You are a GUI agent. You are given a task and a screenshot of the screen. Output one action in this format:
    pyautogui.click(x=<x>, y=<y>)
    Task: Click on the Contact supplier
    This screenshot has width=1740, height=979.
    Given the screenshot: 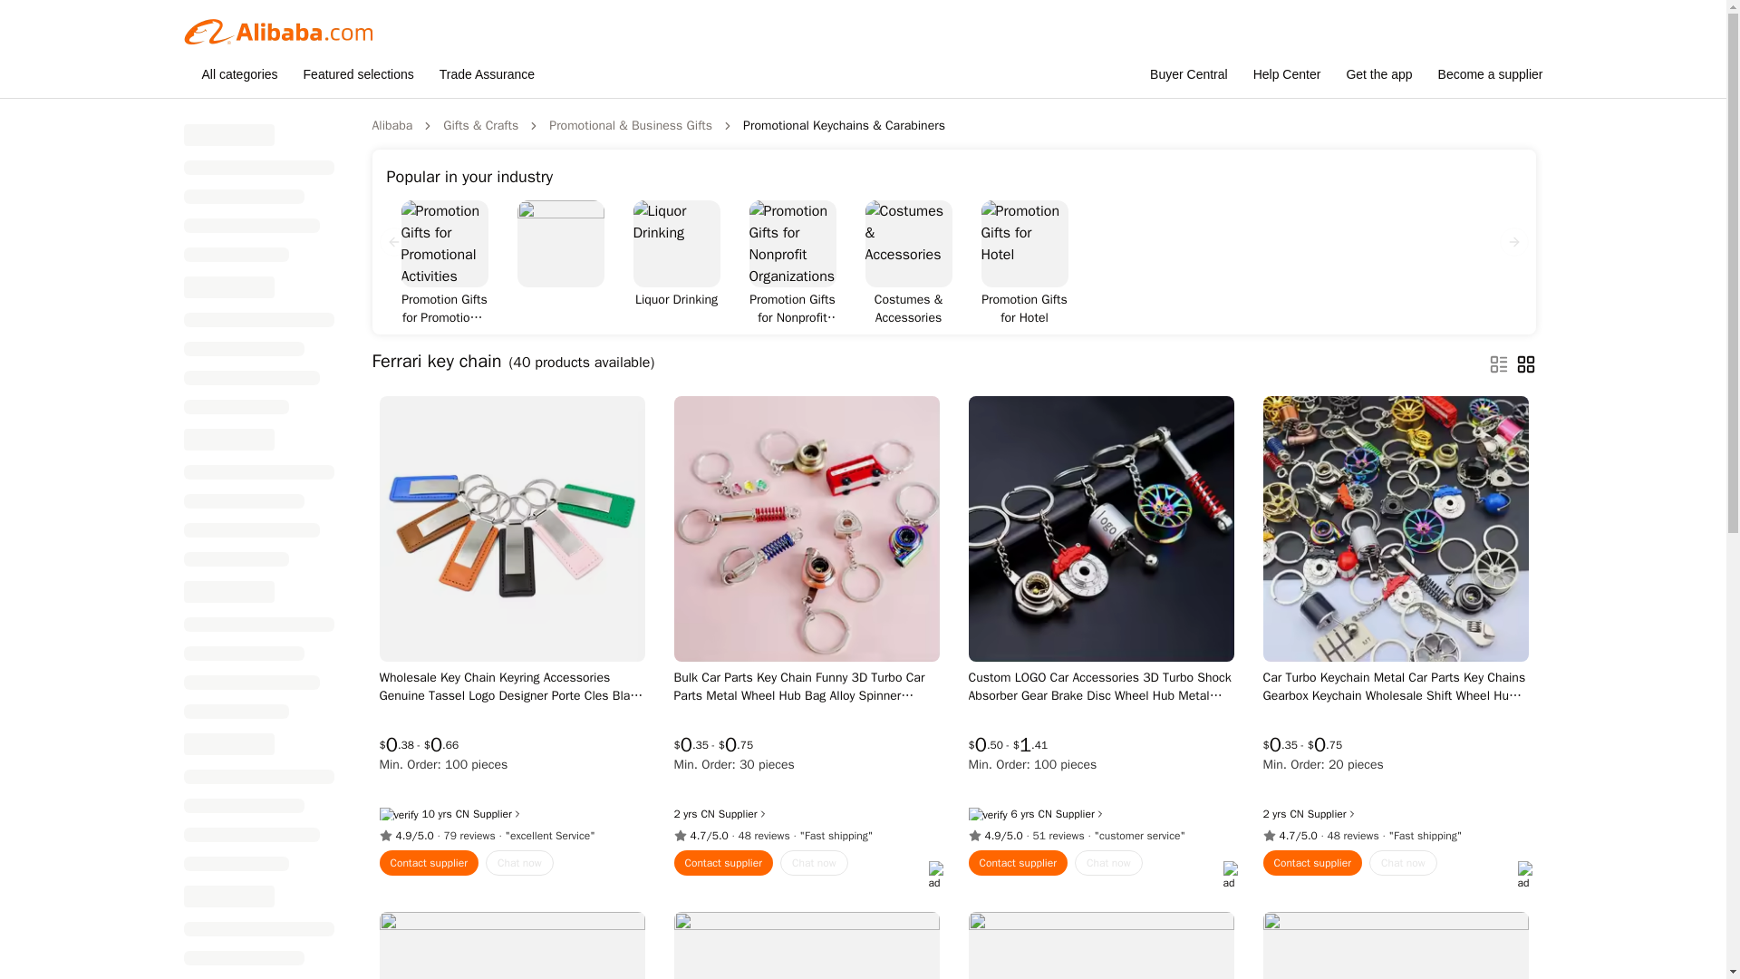 What is the action you would take?
    pyautogui.click(x=429, y=863)
    